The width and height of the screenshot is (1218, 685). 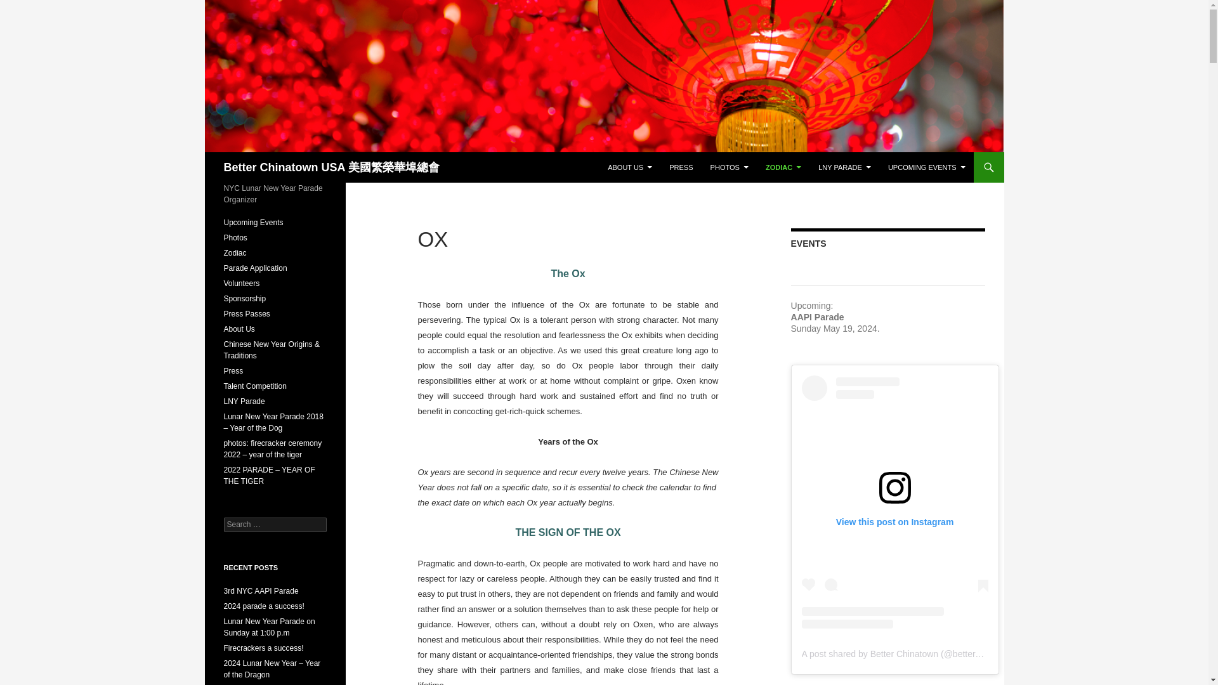 What do you see at coordinates (254, 268) in the screenshot?
I see `Parade Application` at bounding box center [254, 268].